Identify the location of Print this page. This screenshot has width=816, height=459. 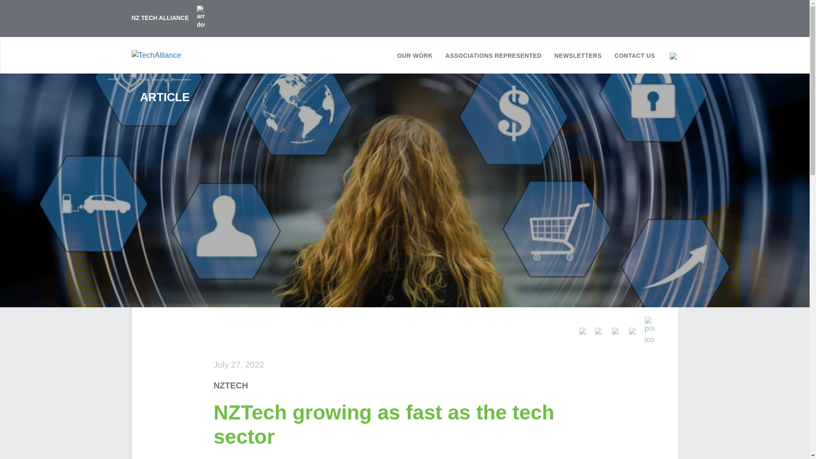
(649, 331).